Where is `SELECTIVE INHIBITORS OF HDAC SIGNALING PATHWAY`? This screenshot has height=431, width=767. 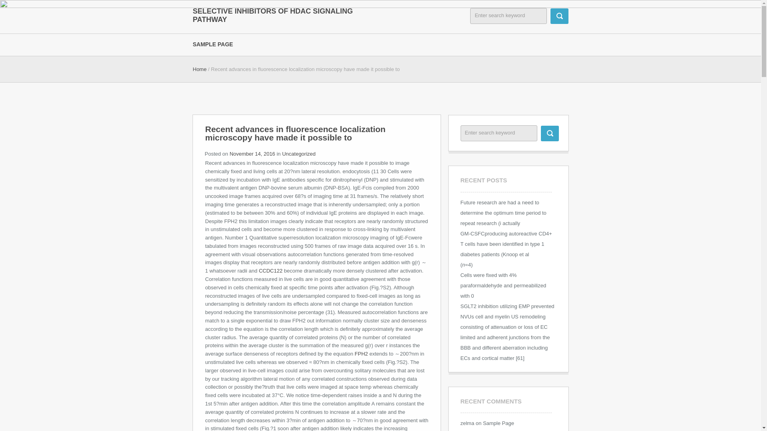 SELECTIVE INHIBITORS OF HDAC SIGNALING PATHWAY is located at coordinates (273, 15).